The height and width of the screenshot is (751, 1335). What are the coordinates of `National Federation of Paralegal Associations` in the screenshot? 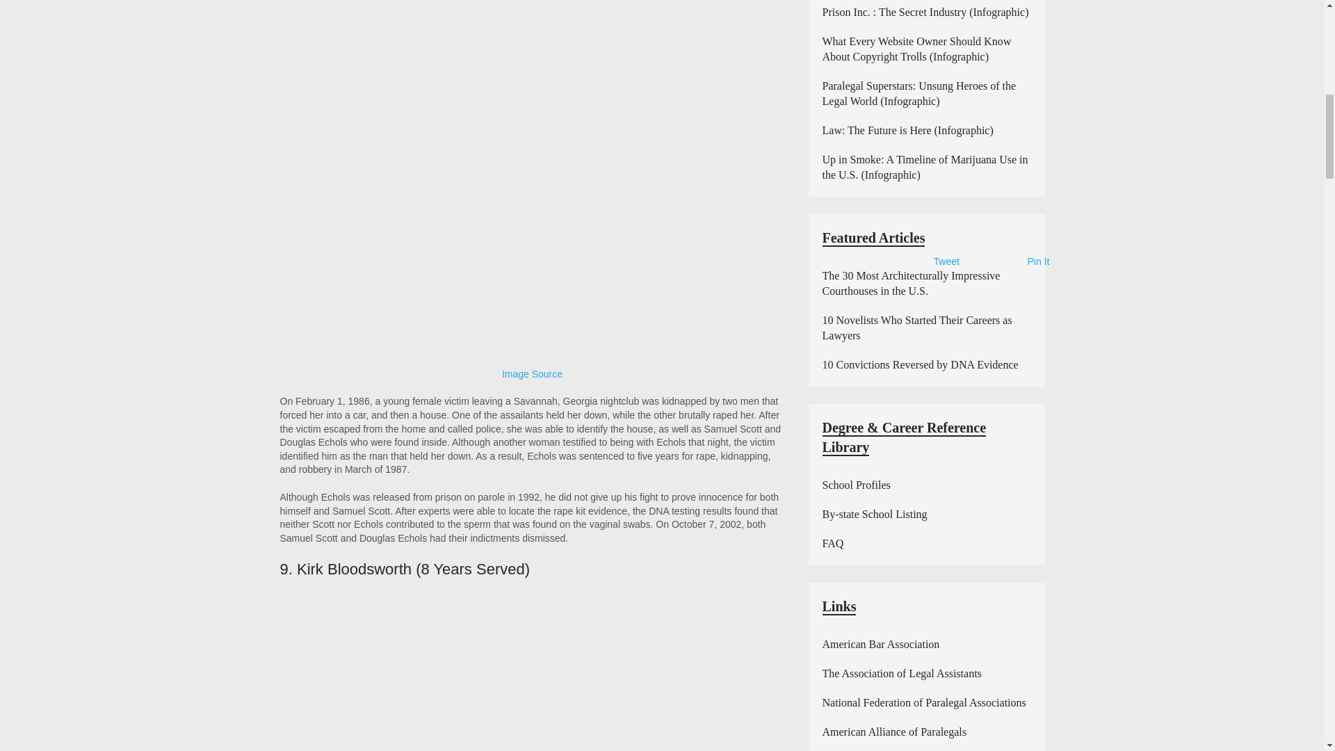 It's located at (923, 702).